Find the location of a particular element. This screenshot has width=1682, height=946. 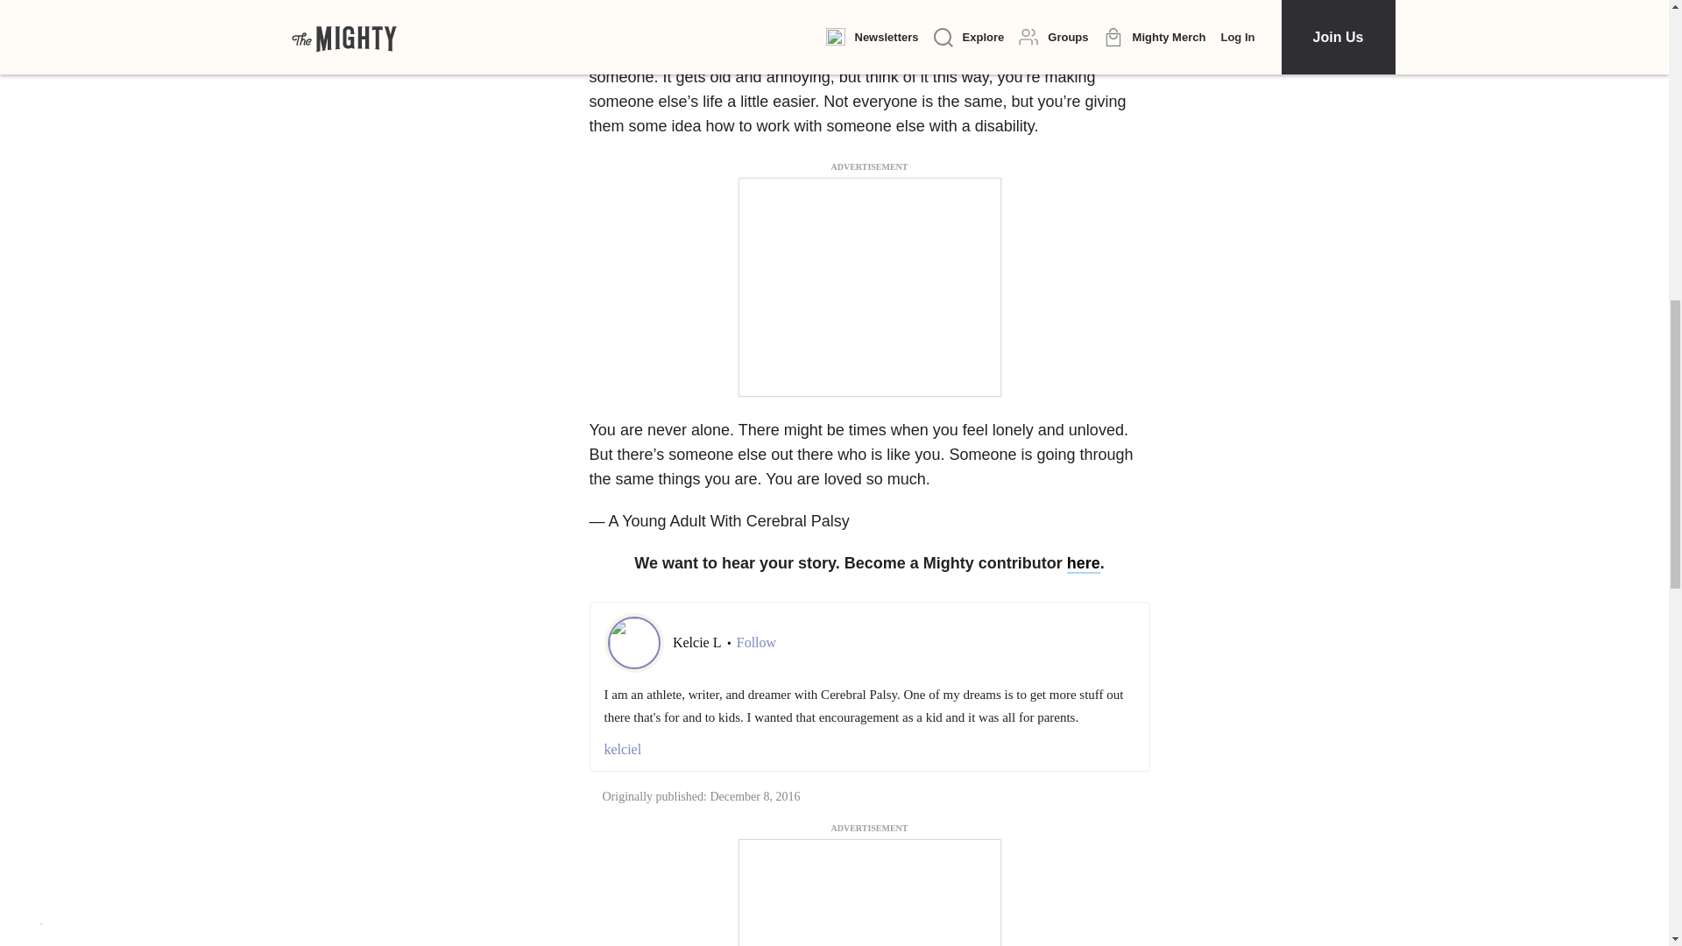

here is located at coordinates (1083, 563).